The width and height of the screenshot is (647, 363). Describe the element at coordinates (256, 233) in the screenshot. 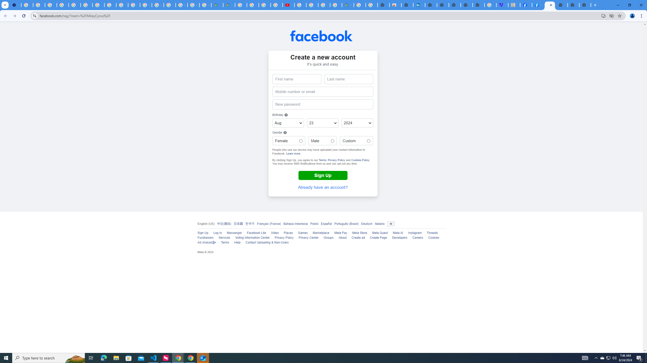

I see `Facebook Lite` at that location.